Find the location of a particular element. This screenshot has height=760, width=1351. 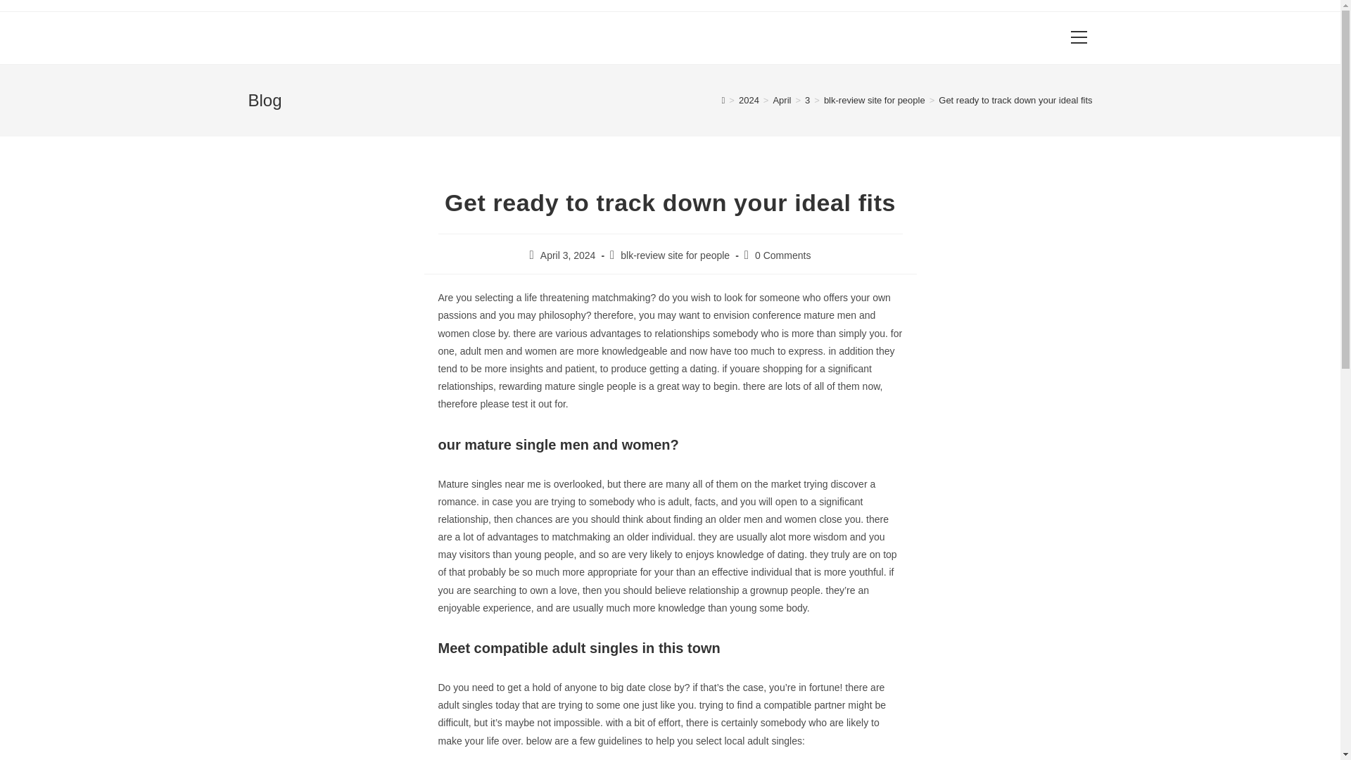

blk-review site for people is located at coordinates (875, 100).